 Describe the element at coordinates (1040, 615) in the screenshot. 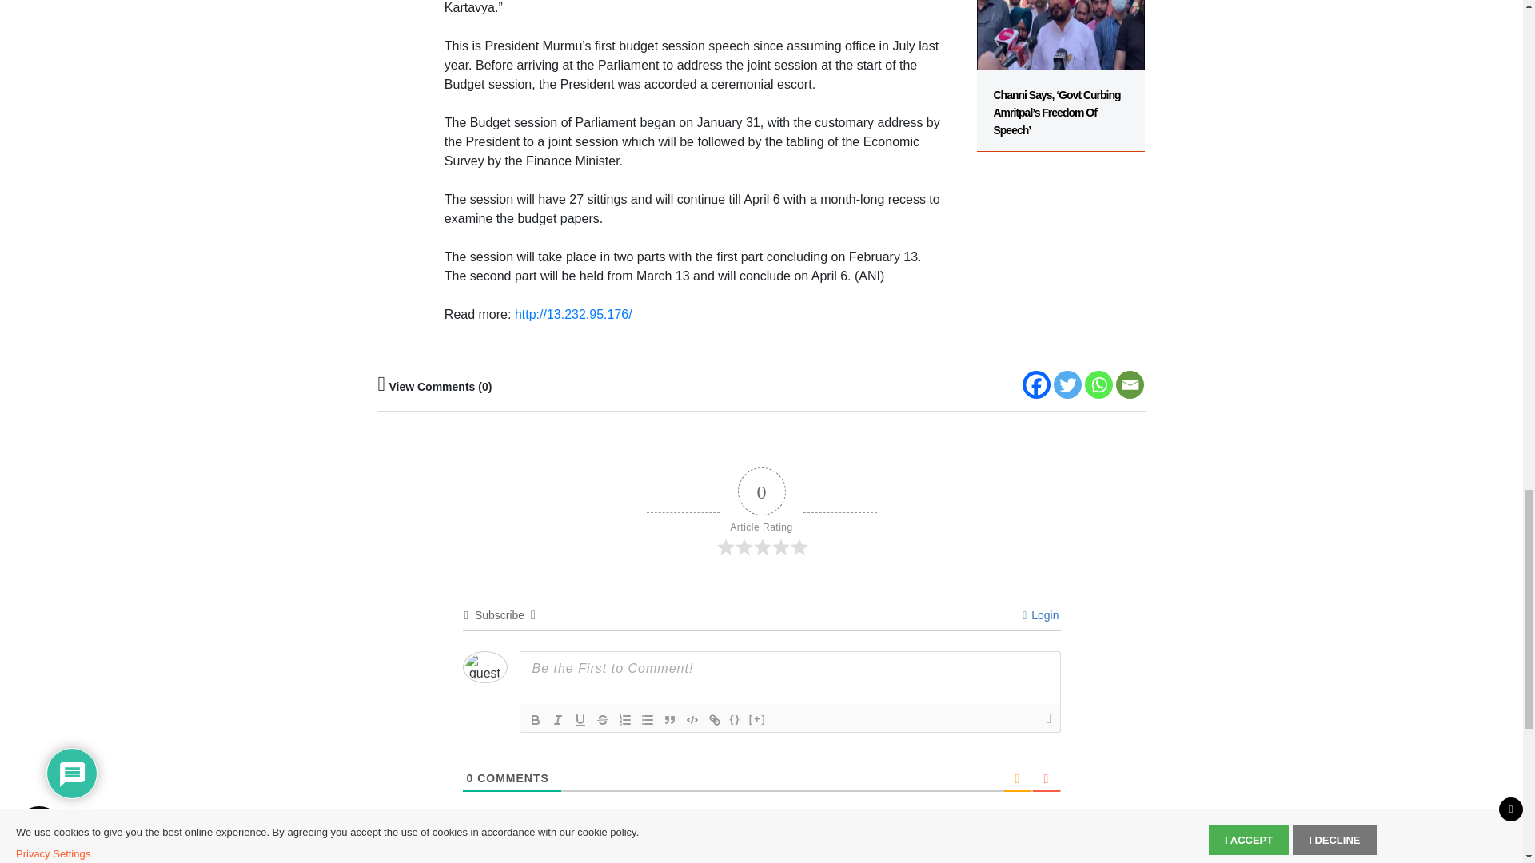

I see `Login` at that location.